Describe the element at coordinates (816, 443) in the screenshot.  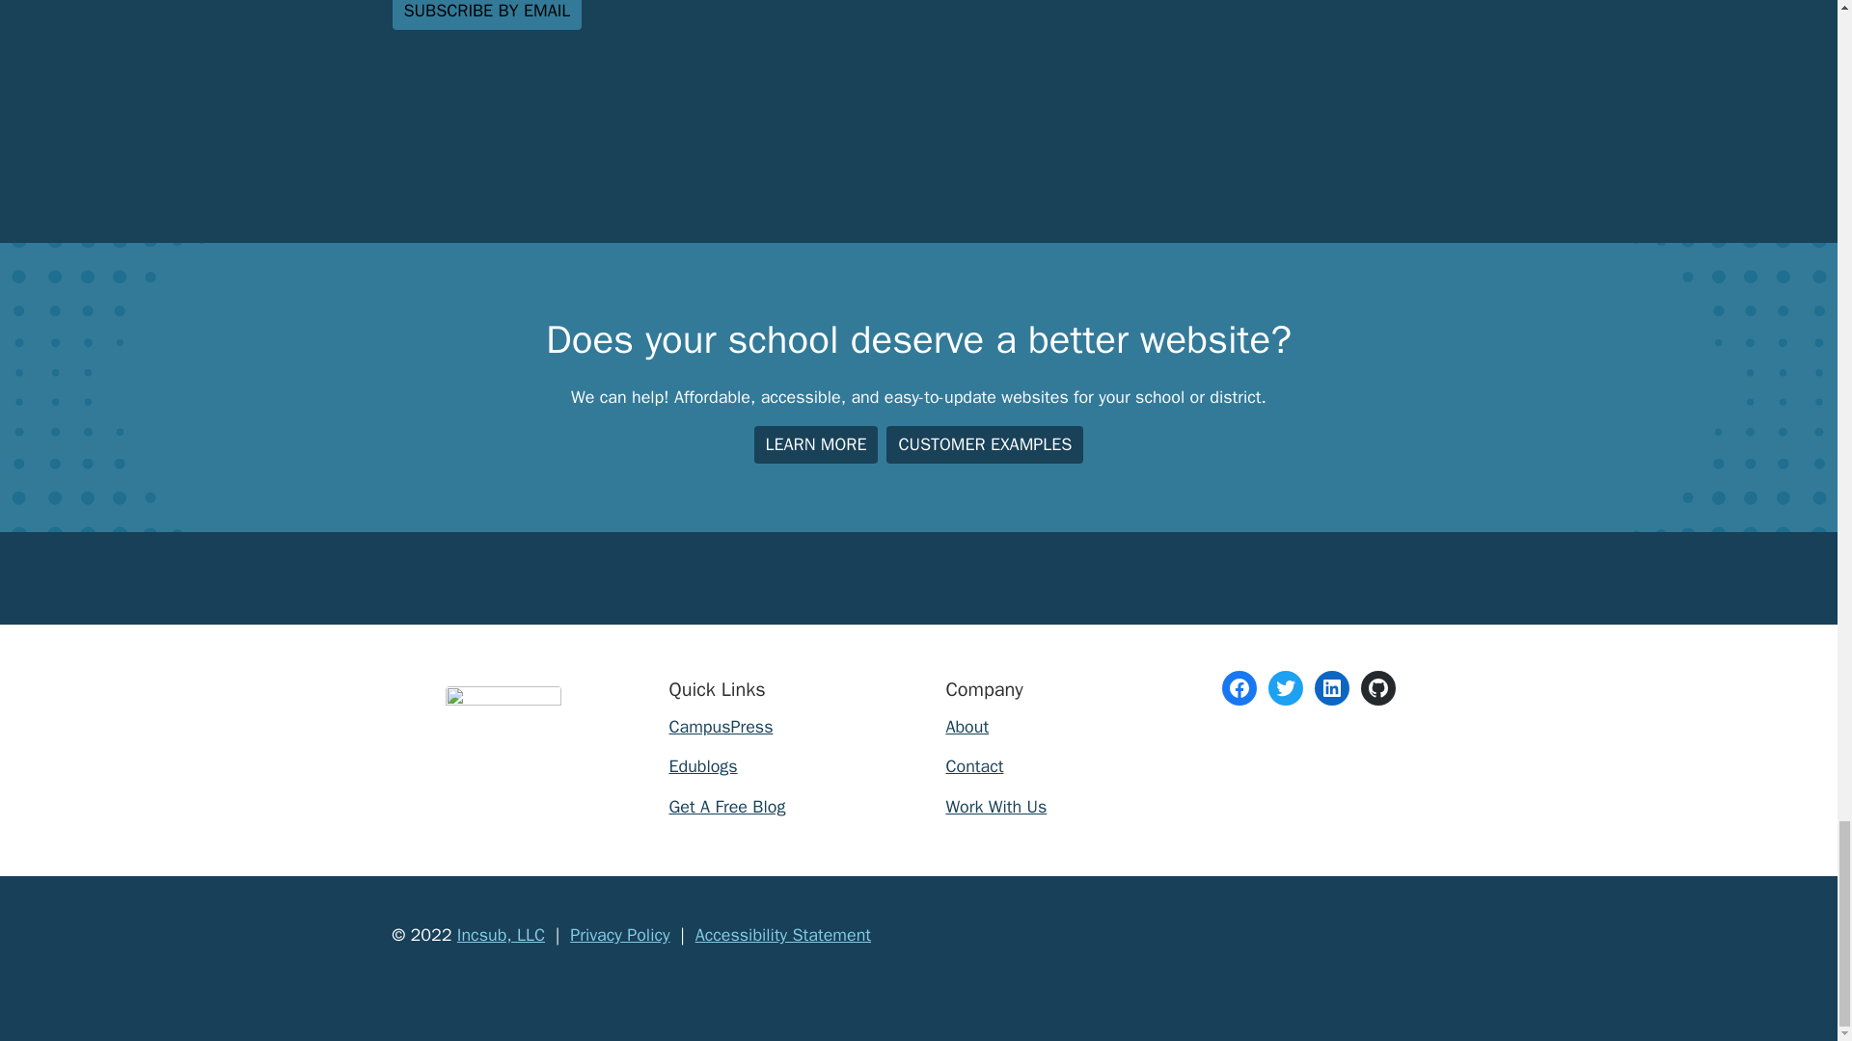
I see `LEARN MORE` at that location.